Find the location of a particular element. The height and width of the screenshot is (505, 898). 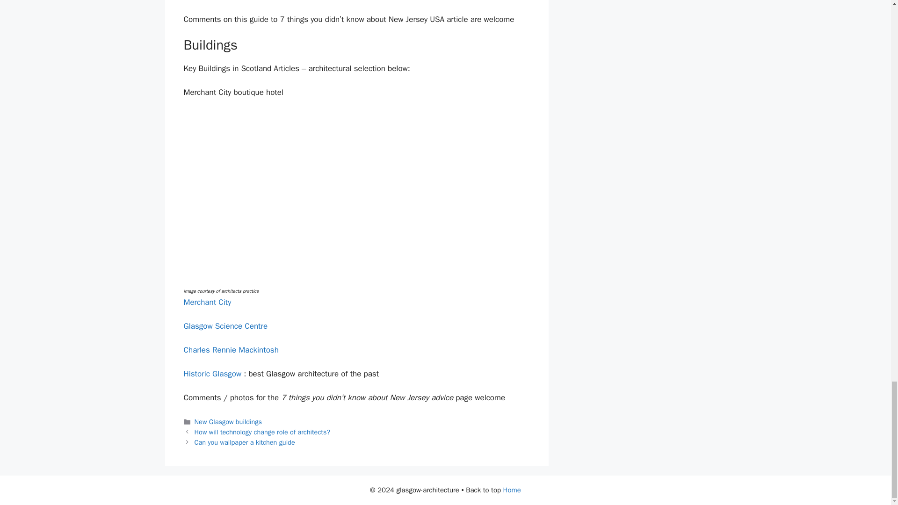

Merchant City is located at coordinates (207, 302).